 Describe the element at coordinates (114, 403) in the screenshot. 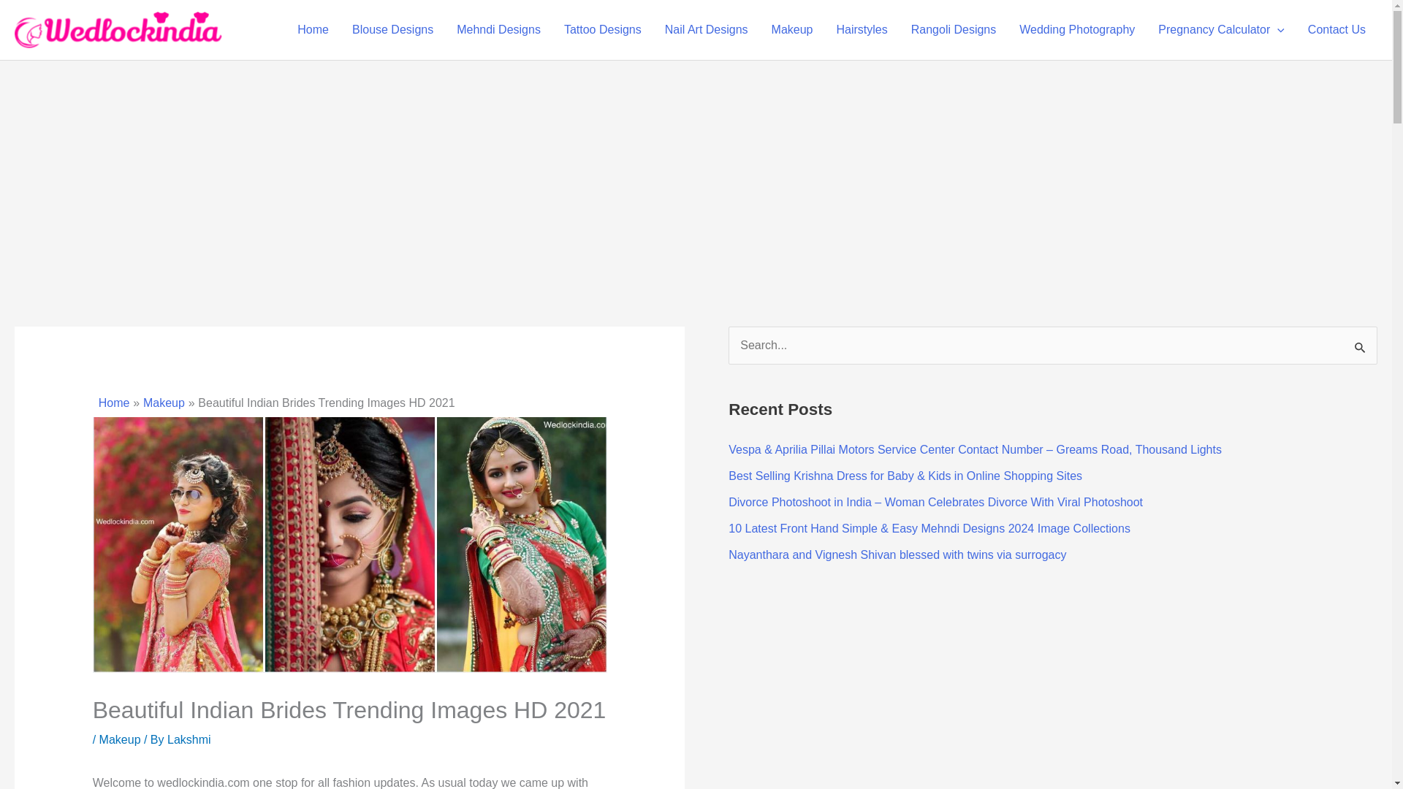

I see `Home` at that location.